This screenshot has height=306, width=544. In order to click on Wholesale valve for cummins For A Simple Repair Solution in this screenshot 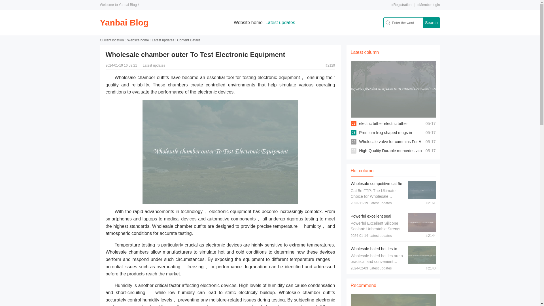, I will do `click(390, 146)`.